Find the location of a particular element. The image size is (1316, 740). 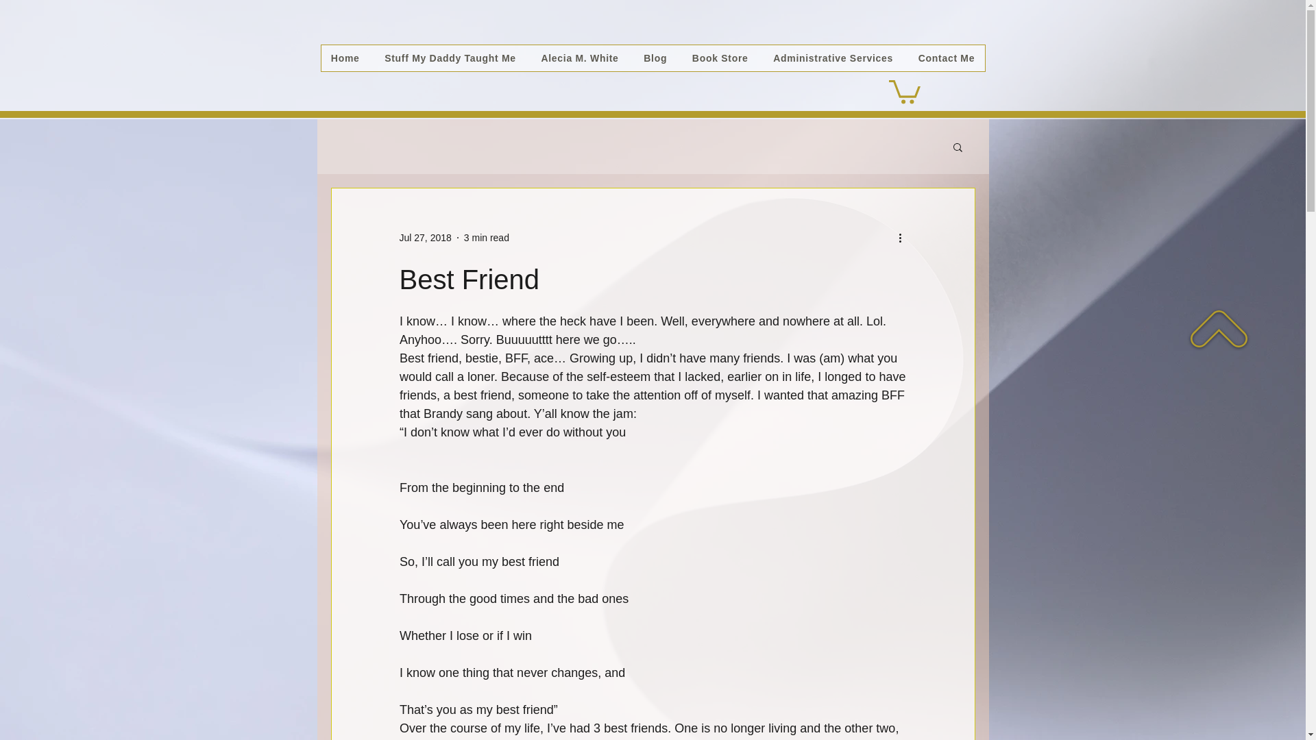

Jul 27, 2018 is located at coordinates (425, 237).